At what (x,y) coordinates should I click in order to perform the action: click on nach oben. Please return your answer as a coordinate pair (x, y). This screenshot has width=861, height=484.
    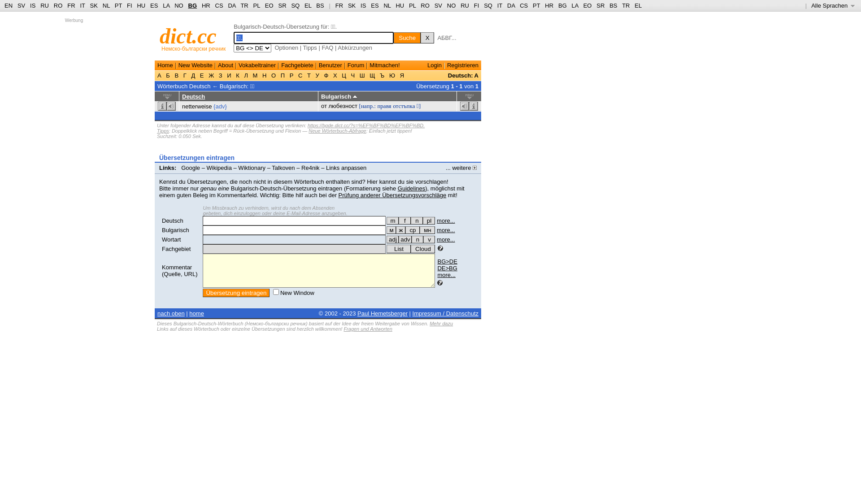
    Looking at the image, I should click on (171, 314).